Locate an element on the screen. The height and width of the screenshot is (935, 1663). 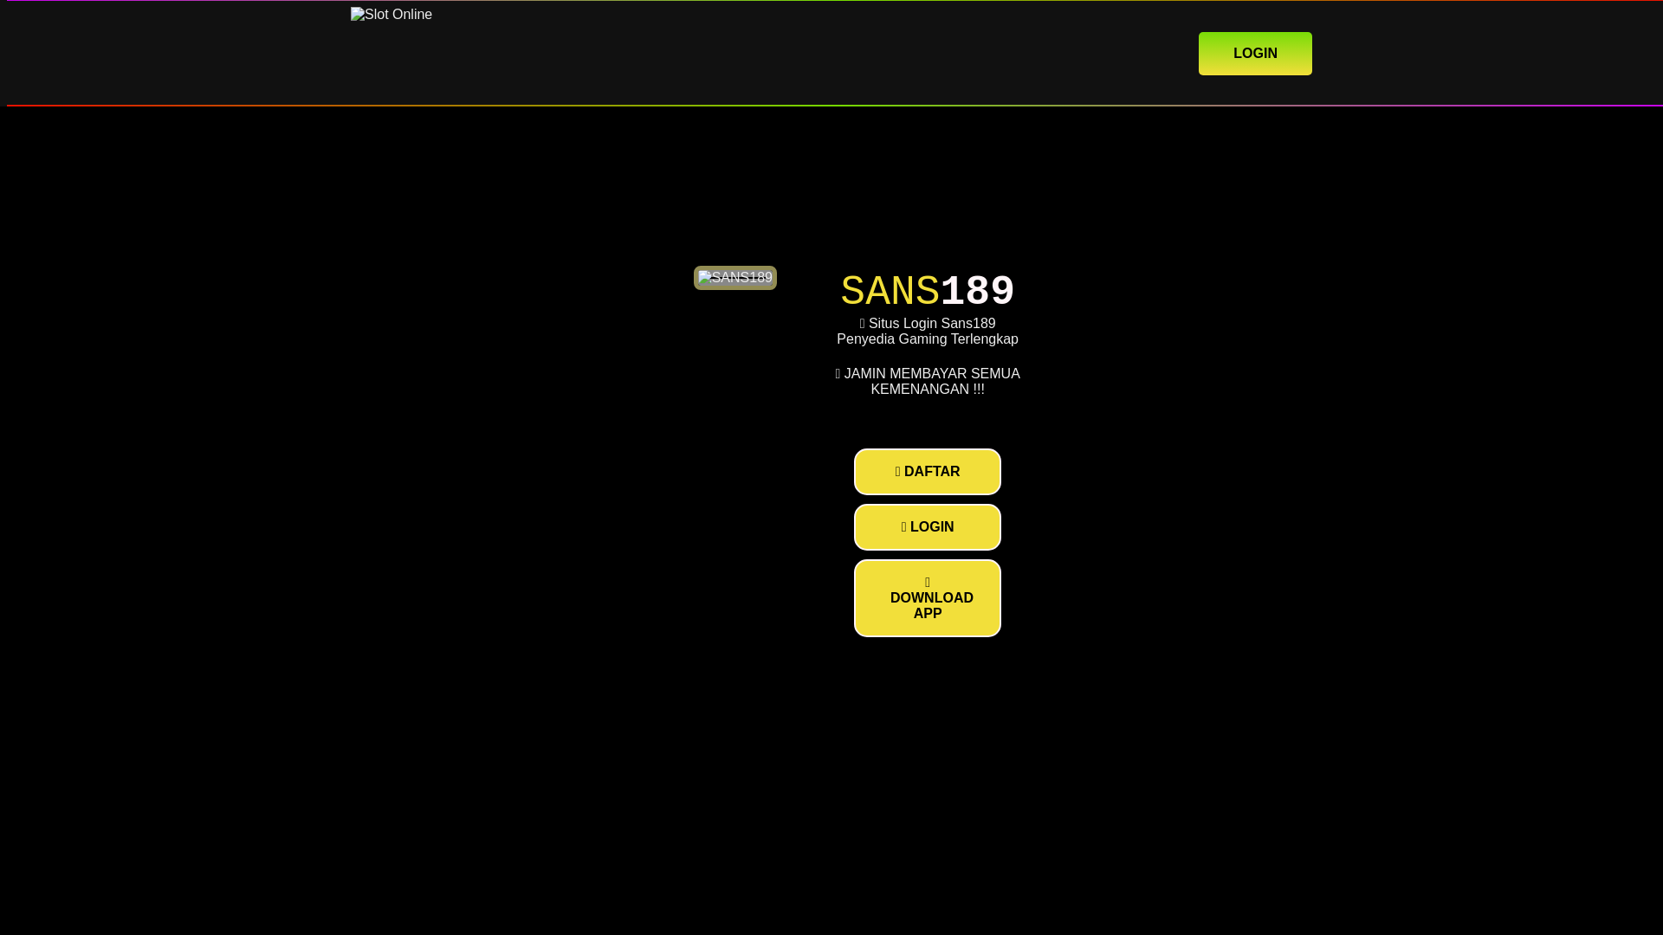
DAFTAR is located at coordinates (927, 472).